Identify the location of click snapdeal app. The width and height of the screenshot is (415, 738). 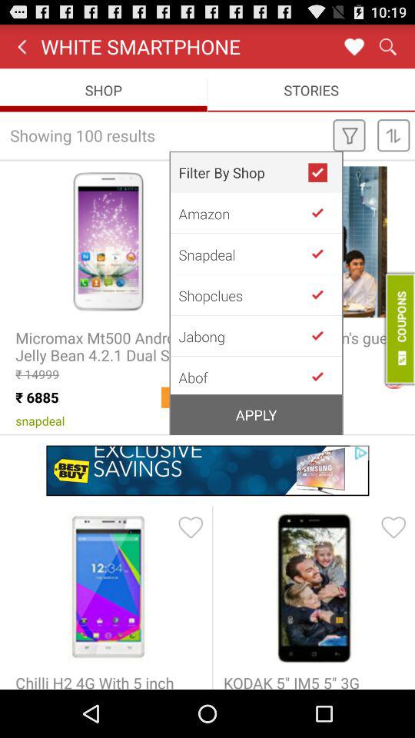
(243, 254).